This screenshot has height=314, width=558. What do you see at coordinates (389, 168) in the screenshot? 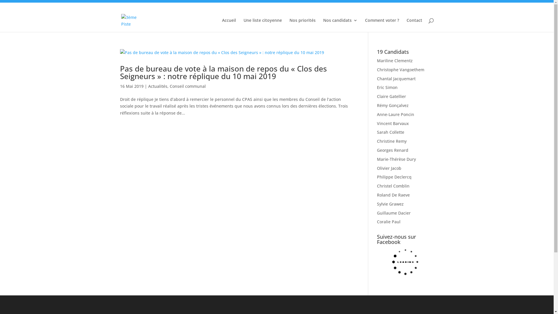
I see `Olivier Jacob` at bounding box center [389, 168].